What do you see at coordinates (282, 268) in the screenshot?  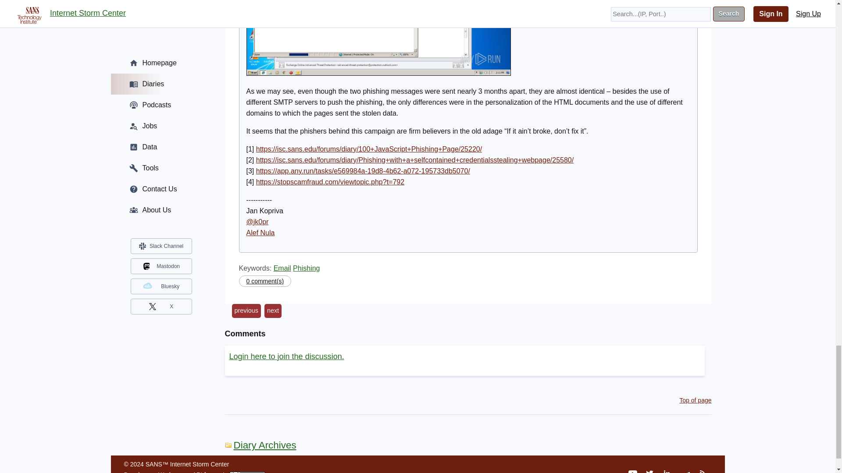 I see `Email` at bounding box center [282, 268].